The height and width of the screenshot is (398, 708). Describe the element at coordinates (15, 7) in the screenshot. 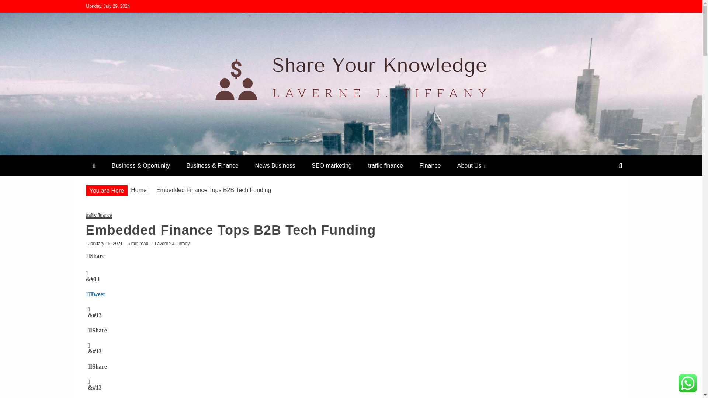

I see `Search` at that location.